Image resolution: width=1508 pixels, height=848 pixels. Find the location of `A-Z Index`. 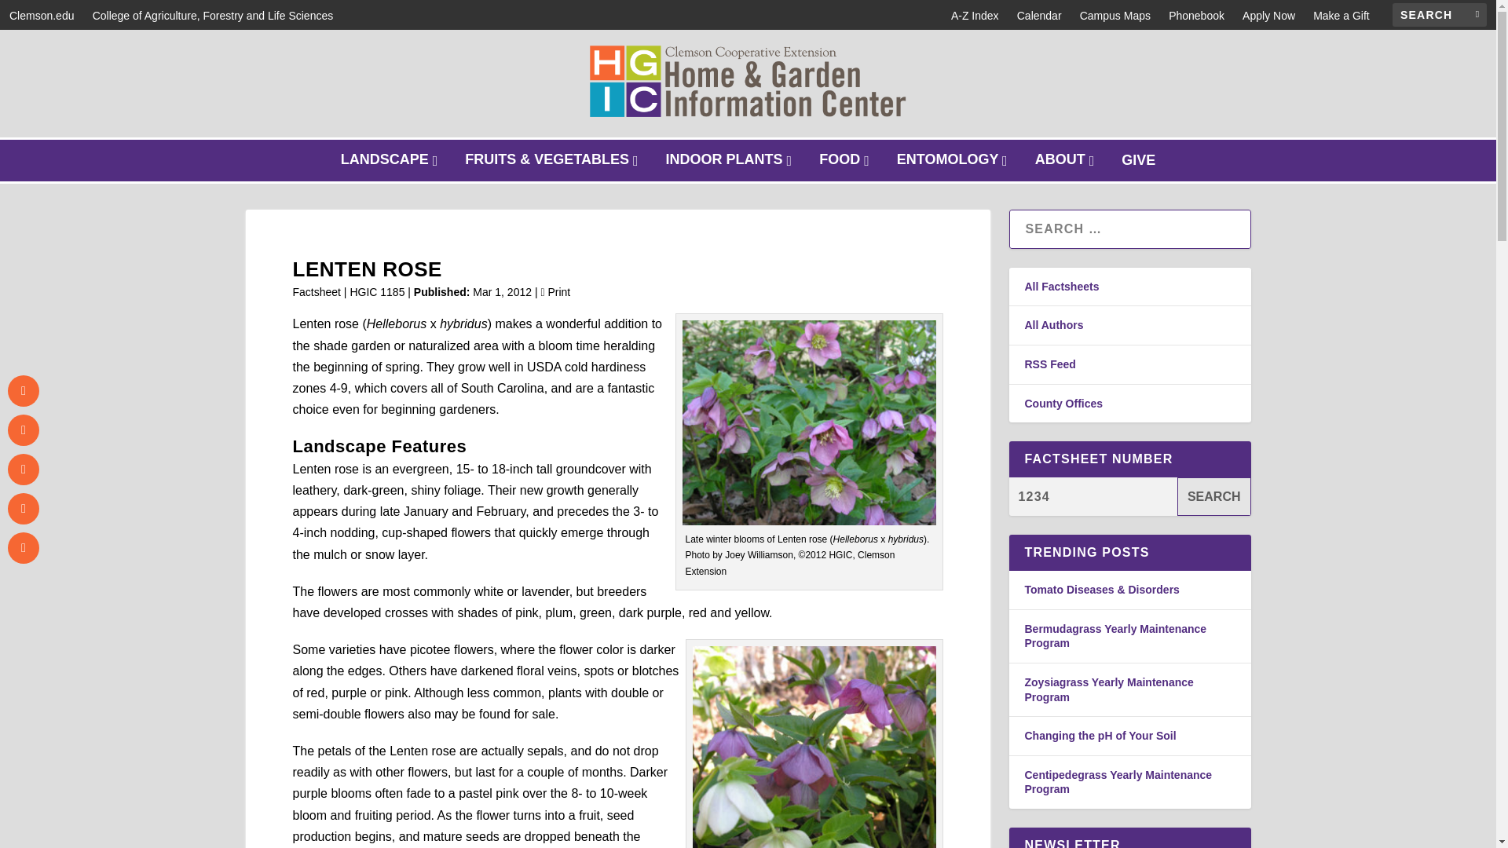

A-Z Index is located at coordinates (1439, 14).